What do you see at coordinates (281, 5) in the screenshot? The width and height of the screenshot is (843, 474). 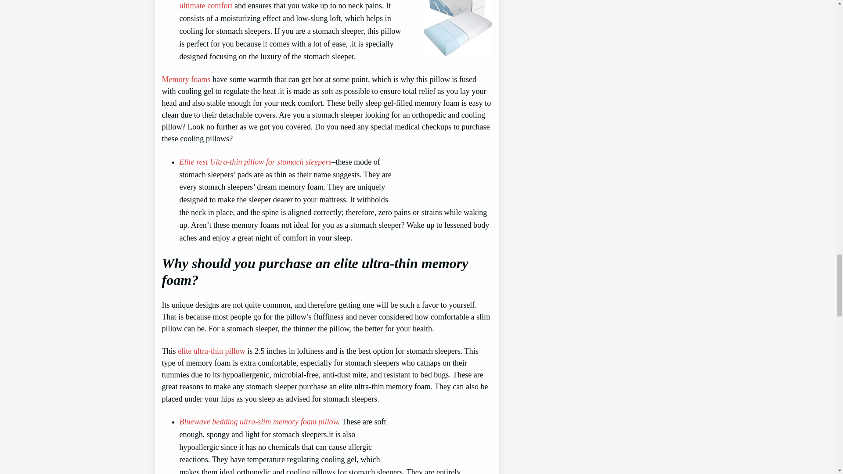 I see `pillow gives you ultimate comfort` at bounding box center [281, 5].